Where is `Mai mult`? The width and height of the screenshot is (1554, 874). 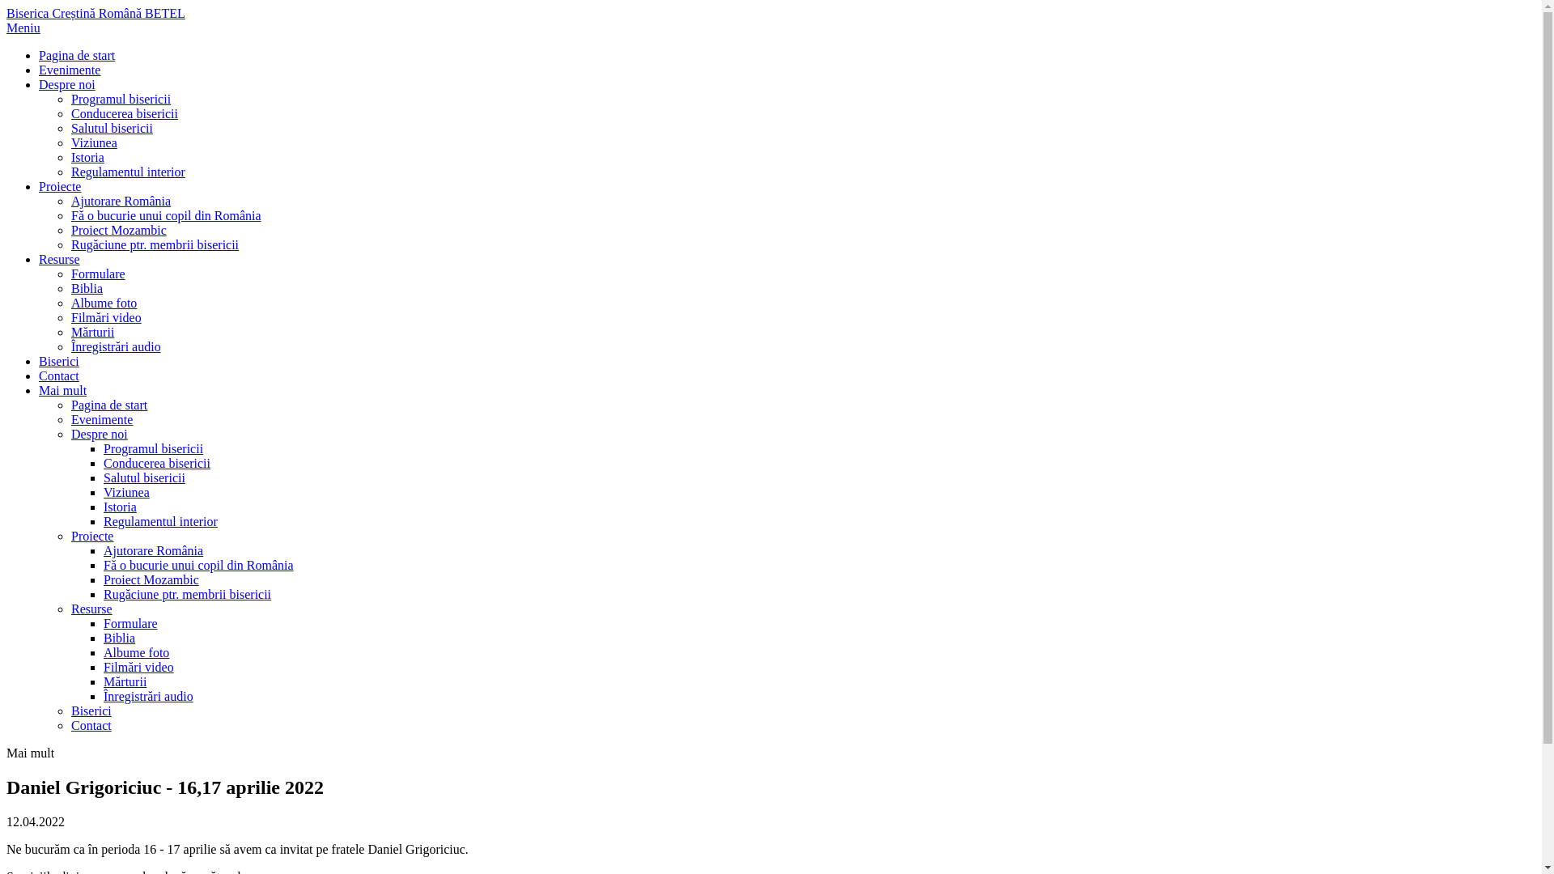
Mai mult is located at coordinates (63, 390).